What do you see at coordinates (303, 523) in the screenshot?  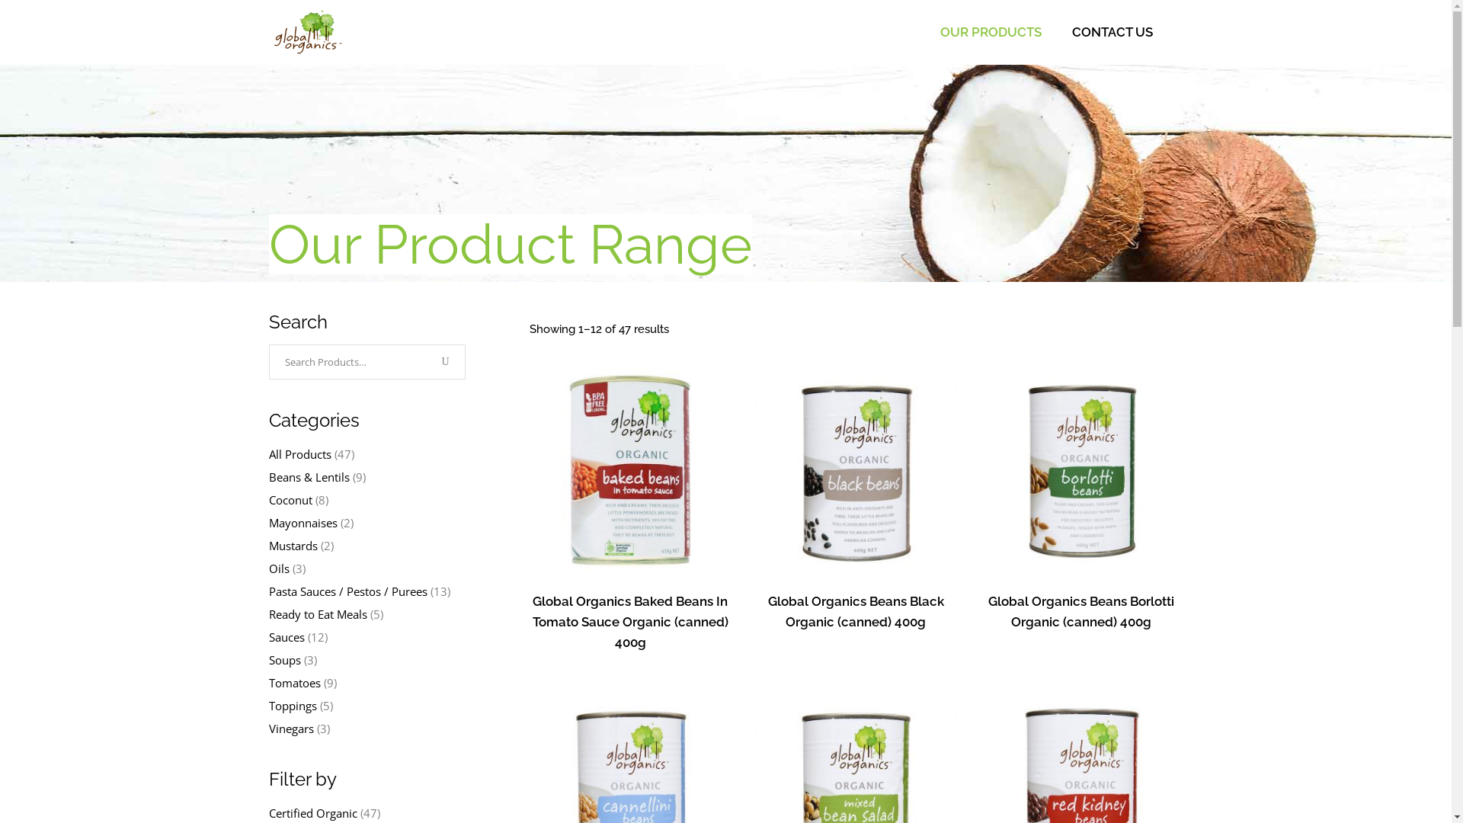 I see `Mayonnaises` at bounding box center [303, 523].